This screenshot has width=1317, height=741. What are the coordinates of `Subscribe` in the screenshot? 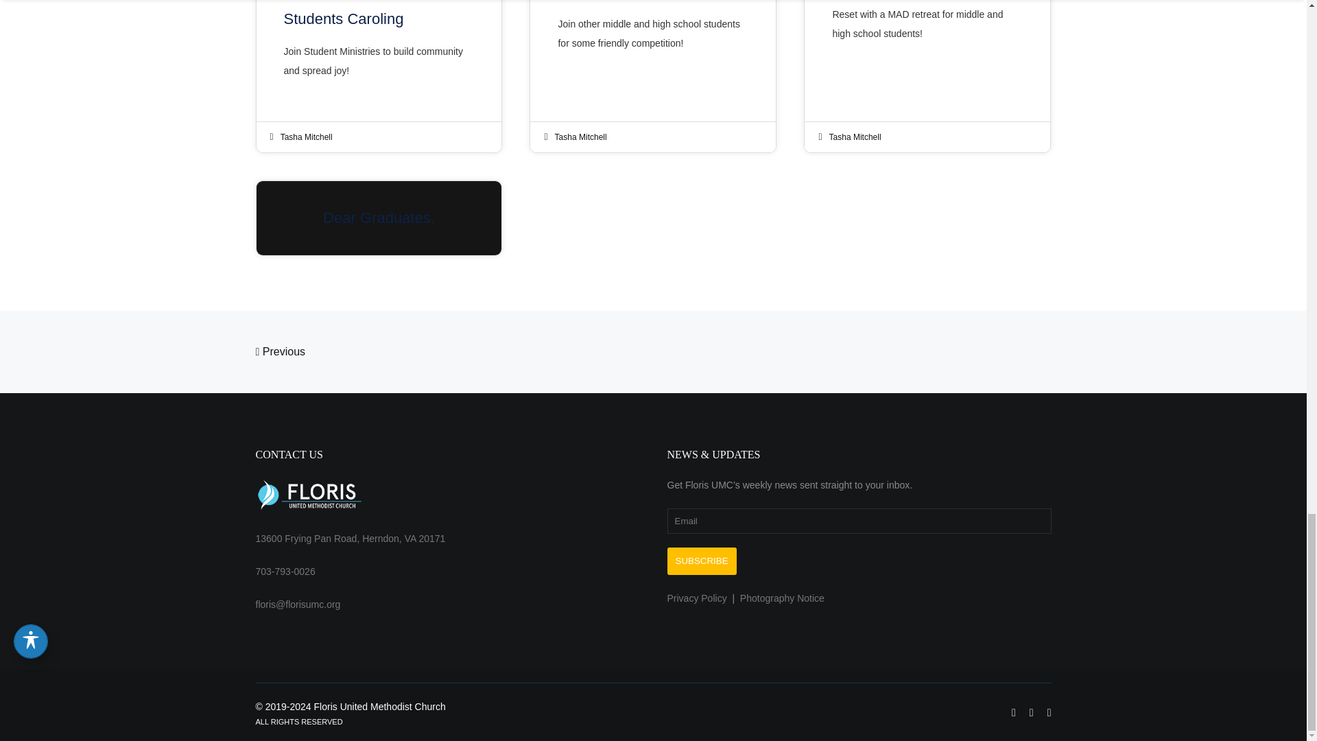 It's located at (701, 561).